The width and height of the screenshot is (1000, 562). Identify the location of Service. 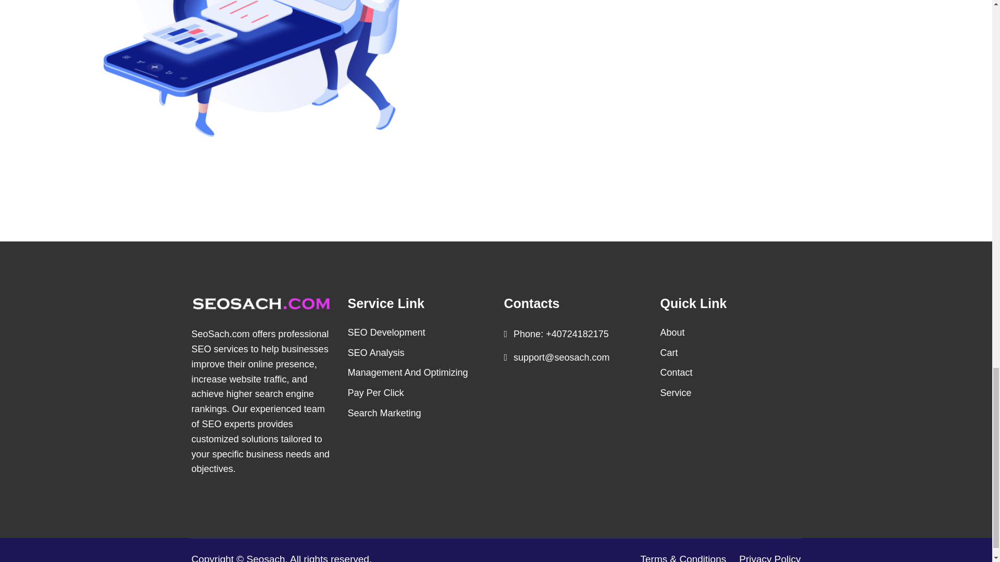
(676, 392).